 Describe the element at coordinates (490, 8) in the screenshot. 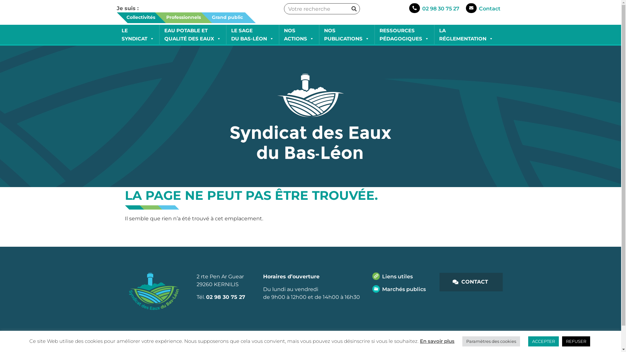

I see `Contact` at that location.